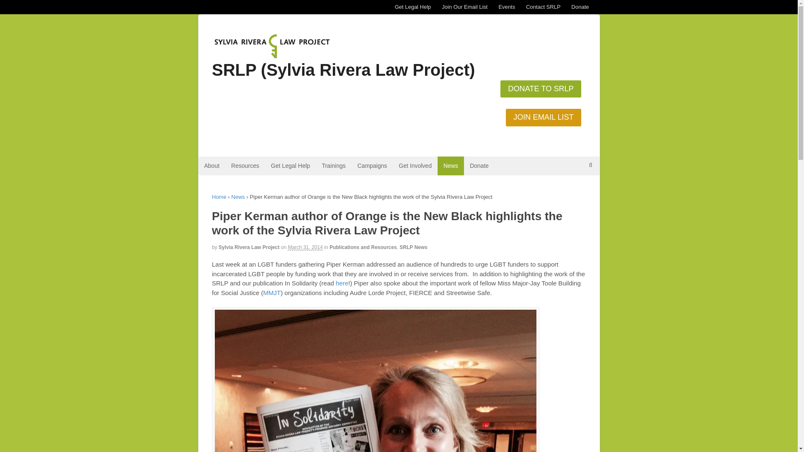 The image size is (804, 452). What do you see at coordinates (249, 247) in the screenshot?
I see `Posts by Sylvia Rivera Law Project` at bounding box center [249, 247].